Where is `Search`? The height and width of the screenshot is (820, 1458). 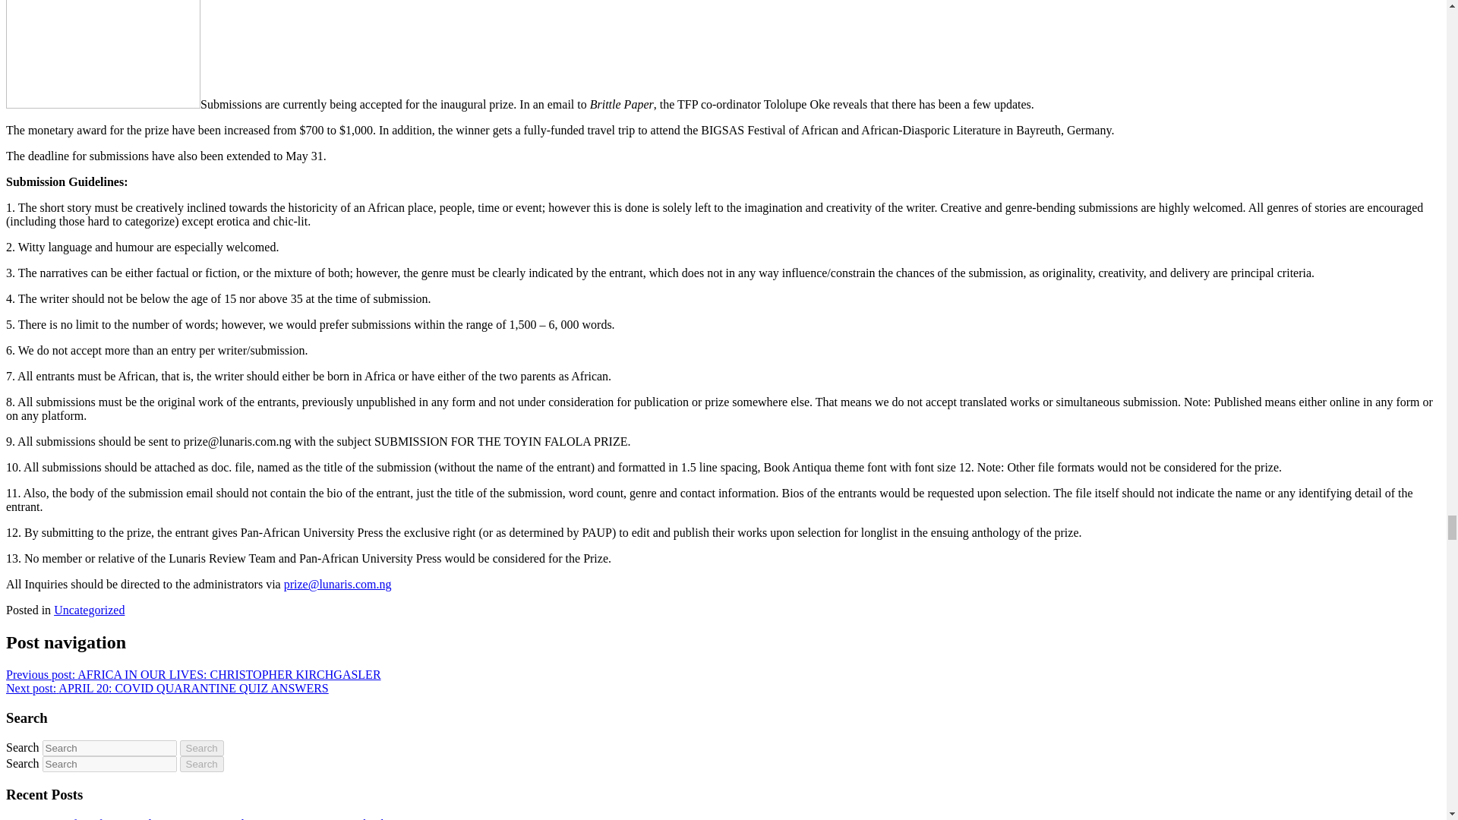
Search is located at coordinates (202, 764).